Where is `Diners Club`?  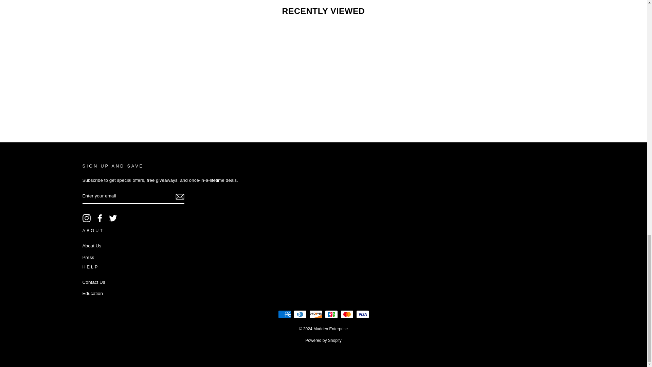 Diners Club is located at coordinates (300, 314).